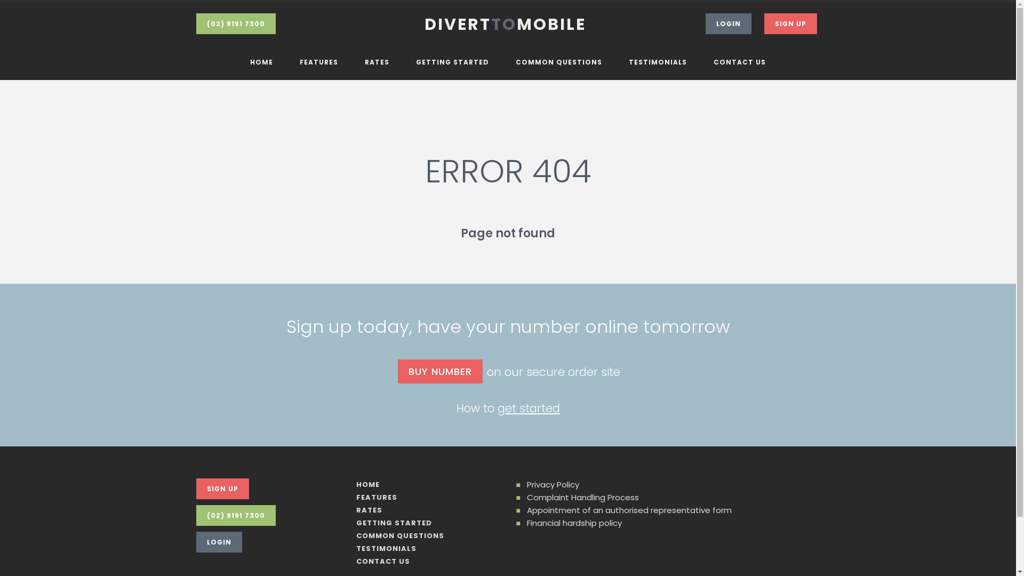 This screenshot has height=576, width=1024. I want to click on HOME, so click(261, 62).